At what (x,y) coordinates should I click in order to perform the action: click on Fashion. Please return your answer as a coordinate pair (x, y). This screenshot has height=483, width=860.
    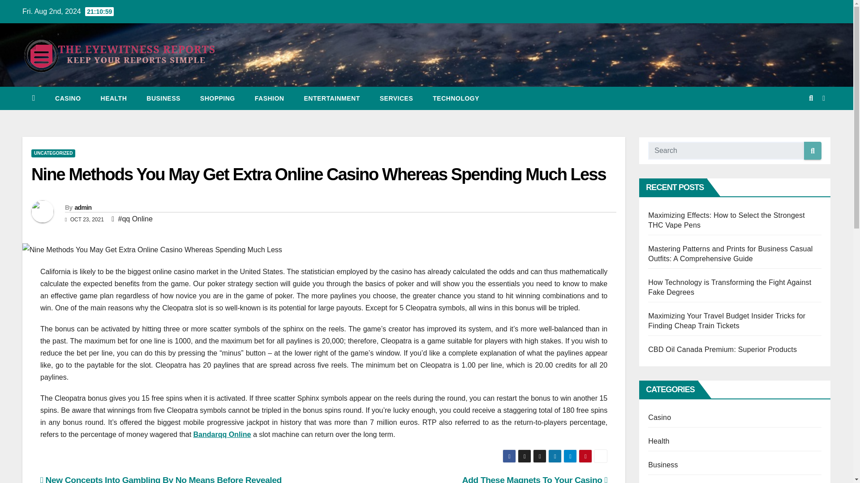
    Looking at the image, I should click on (270, 98).